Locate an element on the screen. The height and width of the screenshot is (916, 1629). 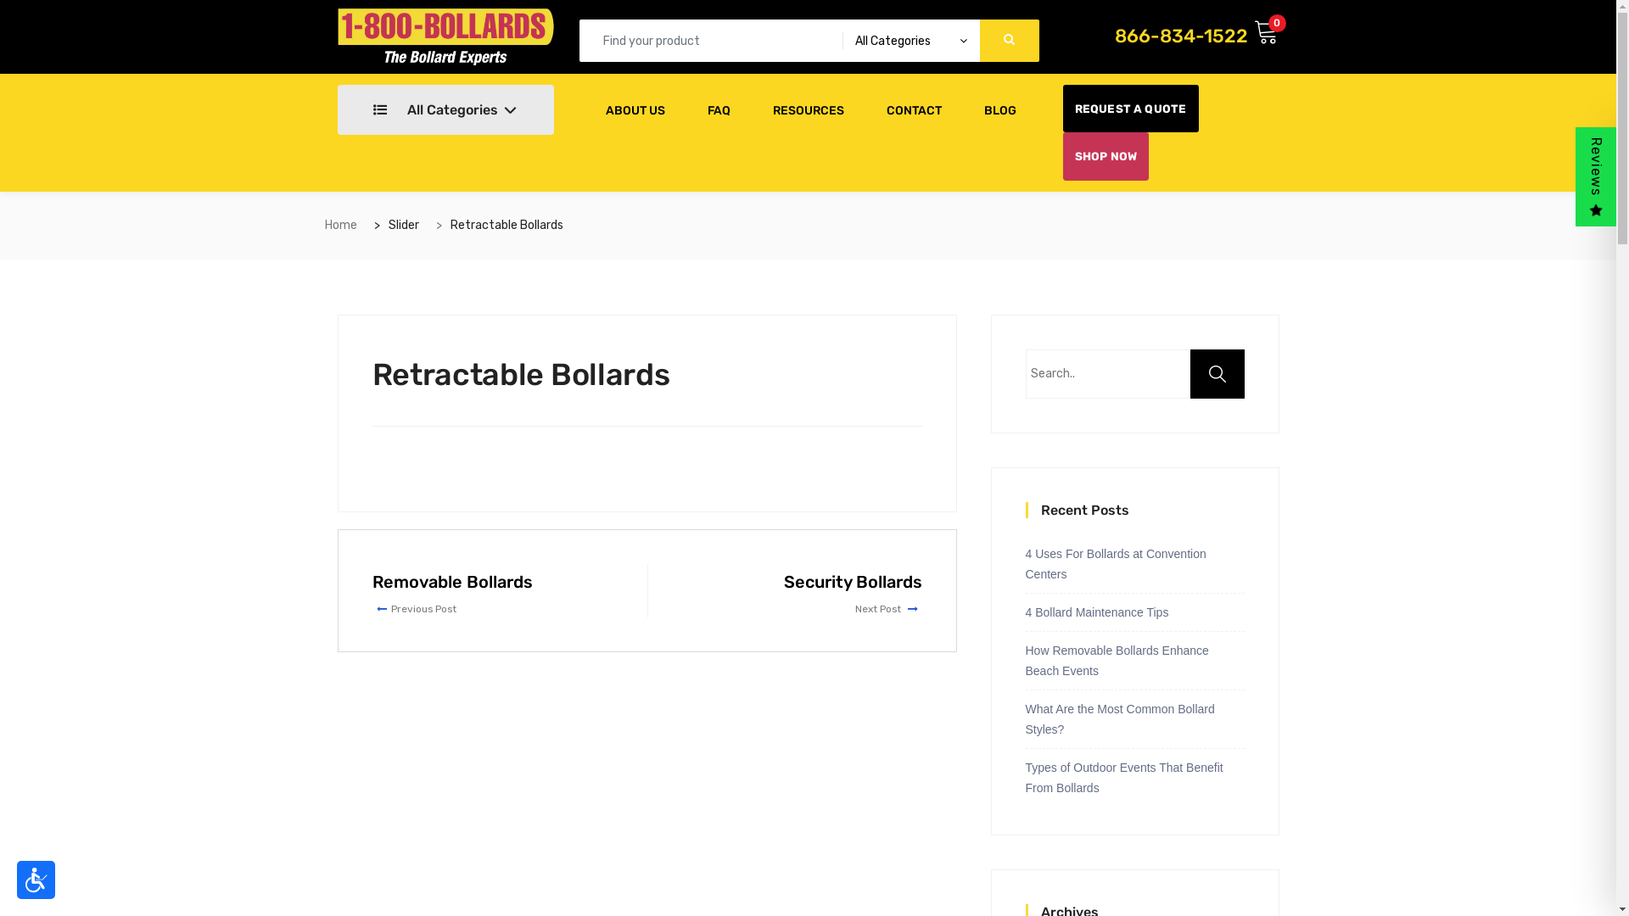
What Are the Most Common Bollard Styles? is located at coordinates (1134, 719).